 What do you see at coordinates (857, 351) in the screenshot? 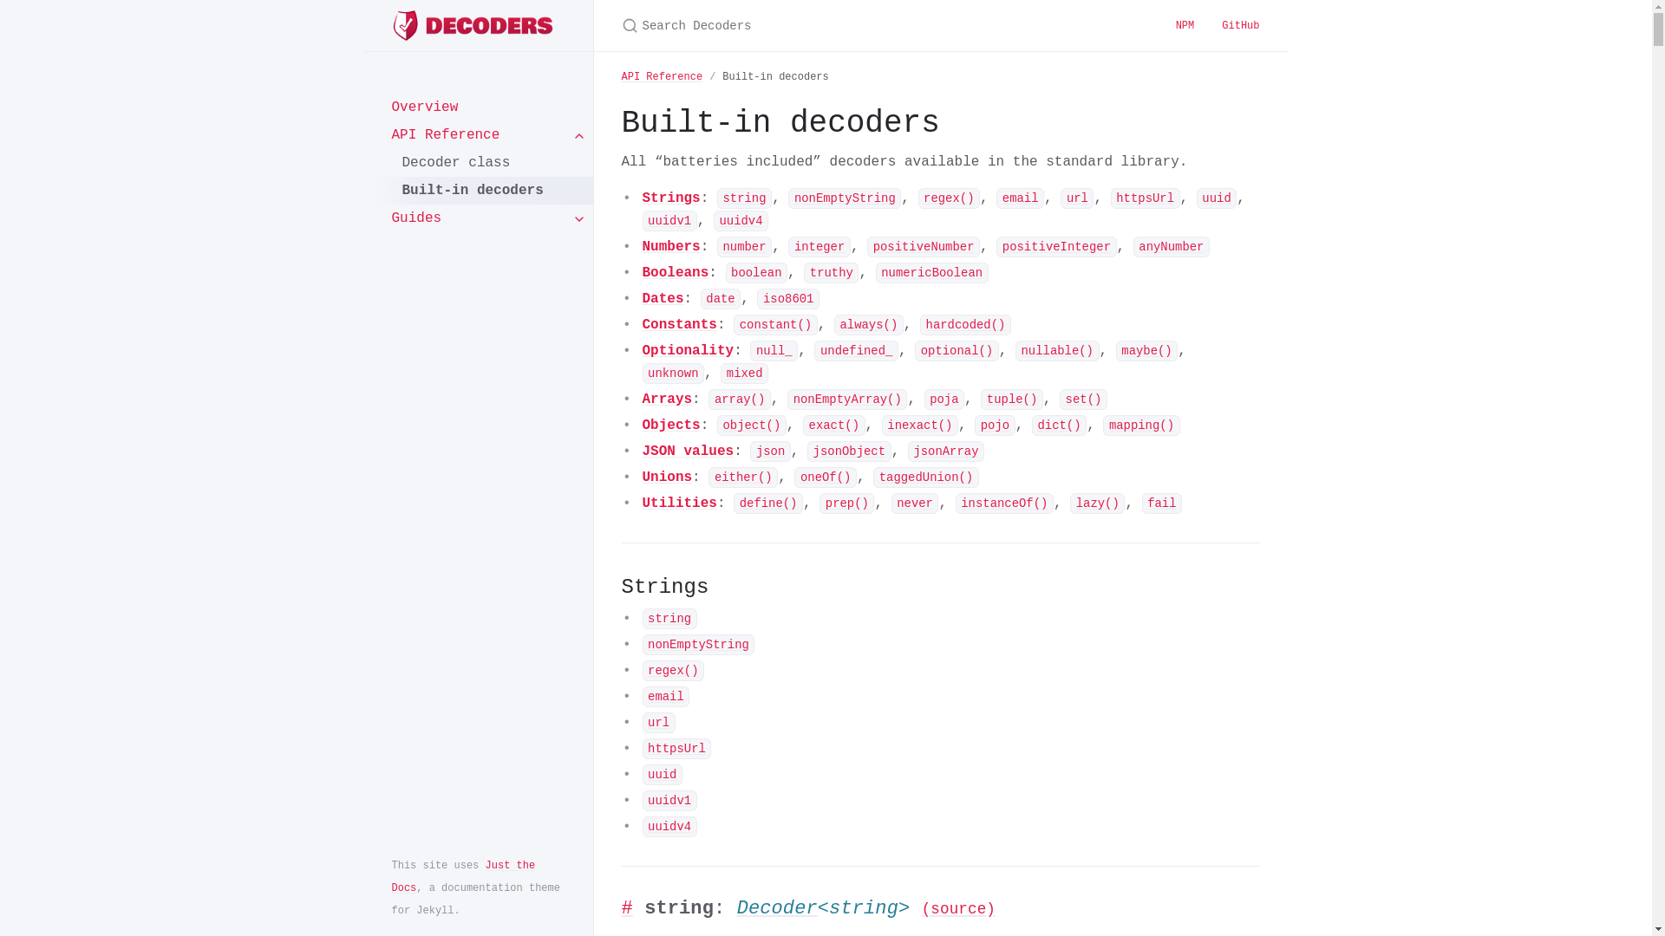
I see `undefined_` at bounding box center [857, 351].